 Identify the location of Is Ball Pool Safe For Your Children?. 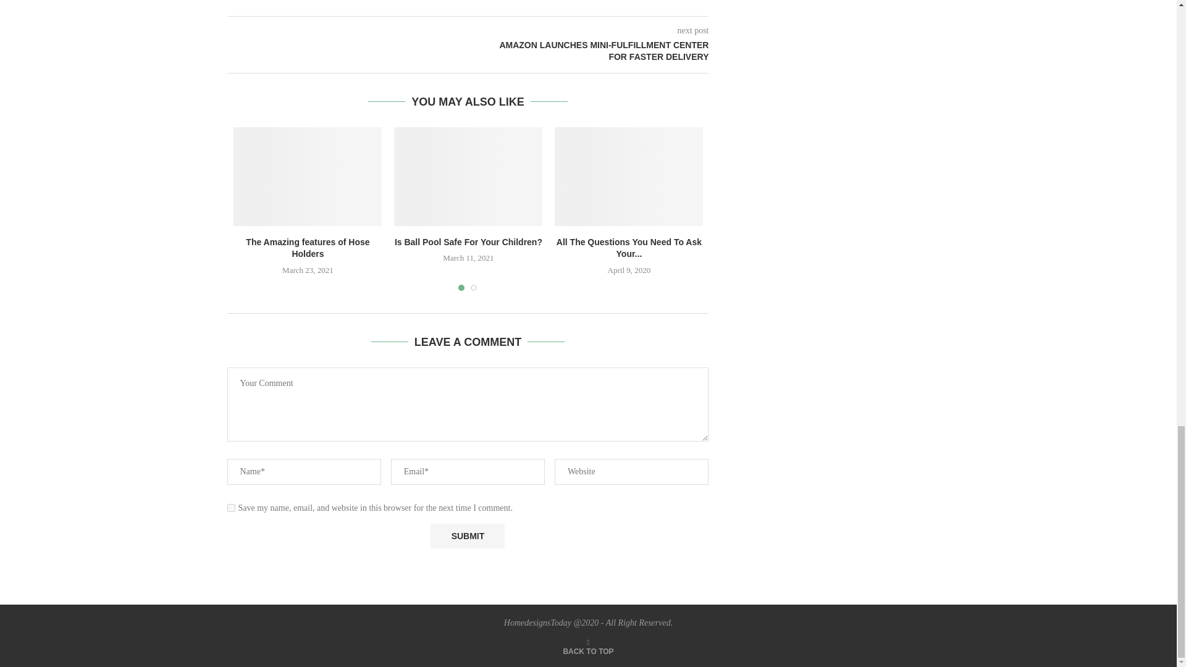
(468, 177).